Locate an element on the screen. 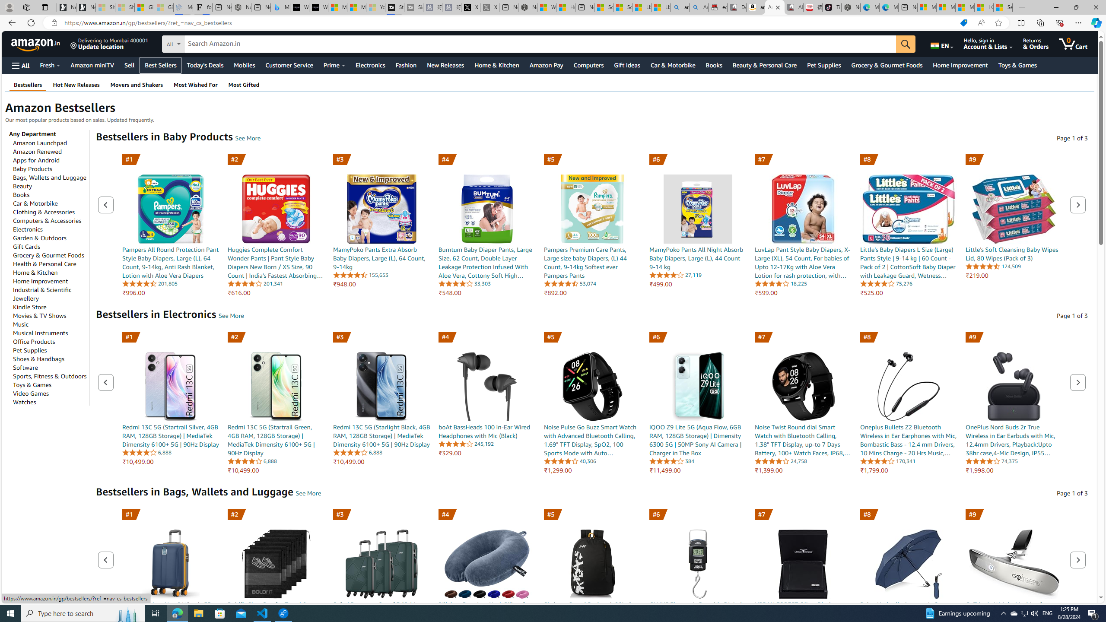 The height and width of the screenshot is (622, 1106). Microsoft Start Sports is located at coordinates (337, 7).